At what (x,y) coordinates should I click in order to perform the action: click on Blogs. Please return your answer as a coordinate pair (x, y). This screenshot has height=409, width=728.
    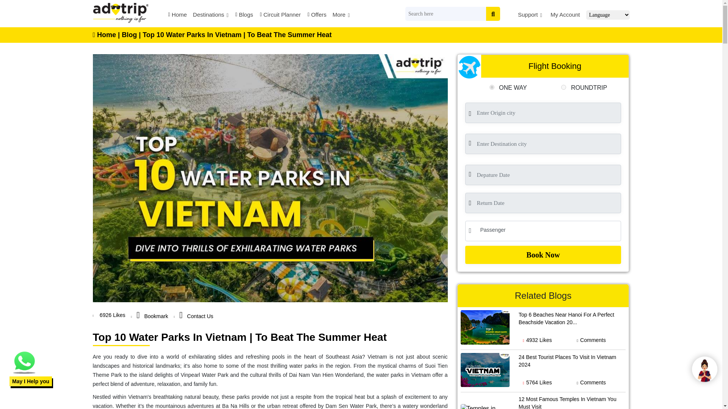
    Looking at the image, I should click on (244, 16).